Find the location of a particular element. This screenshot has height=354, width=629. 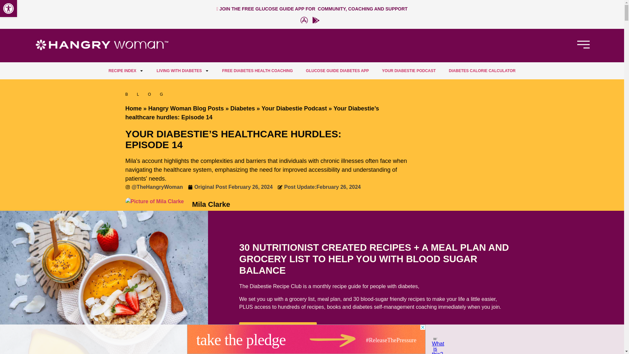

RECIPE INDEX is located at coordinates (9, 9).